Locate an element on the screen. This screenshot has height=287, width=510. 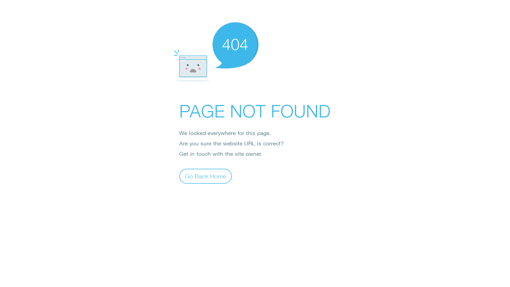
Go Back Home is located at coordinates (206, 176).